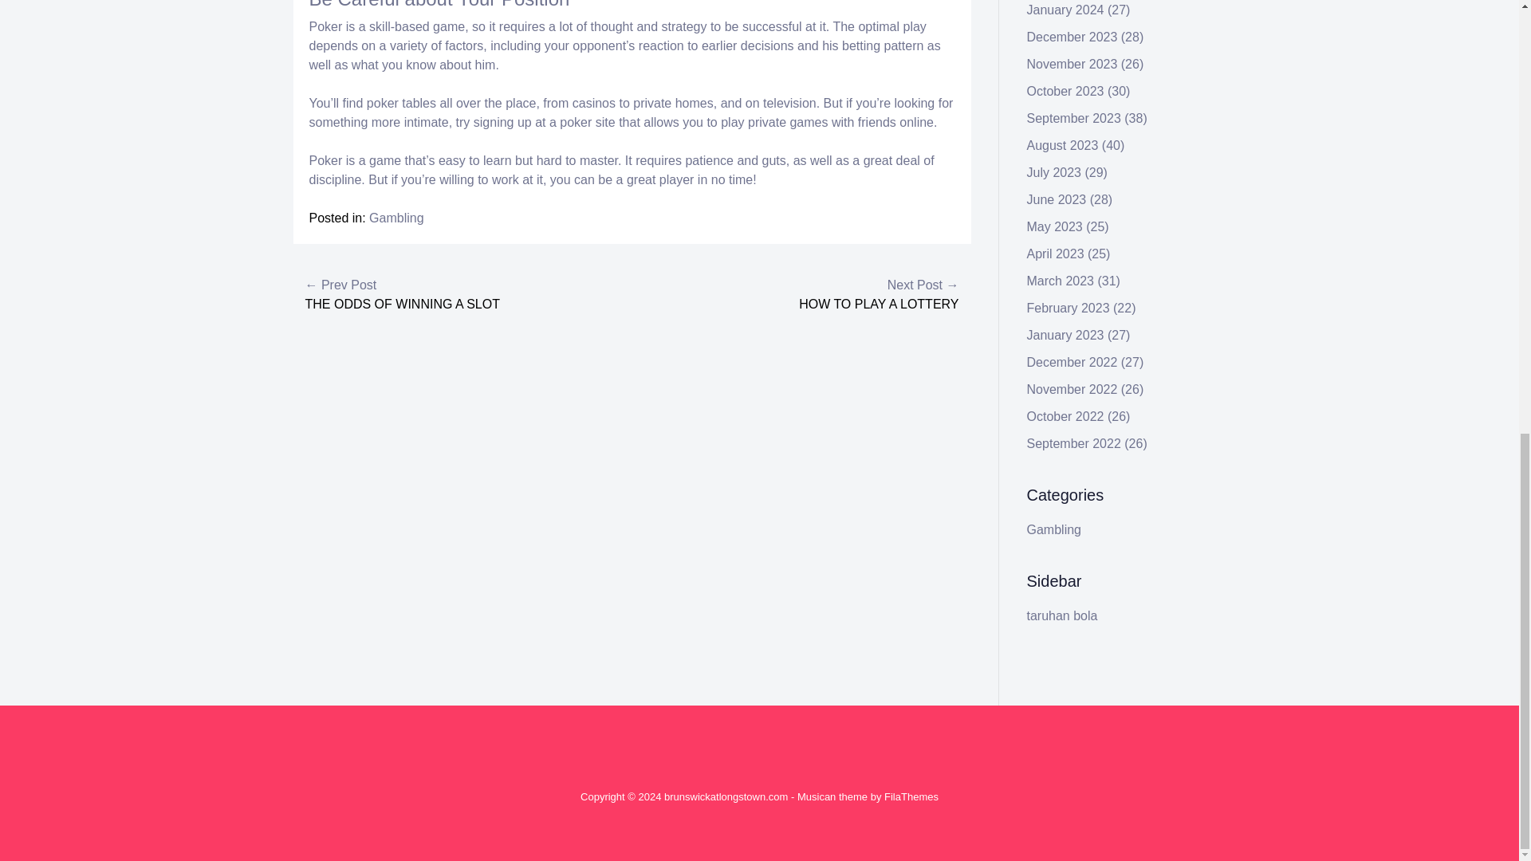 This screenshot has height=861, width=1531. I want to click on August 2023, so click(1063, 145).